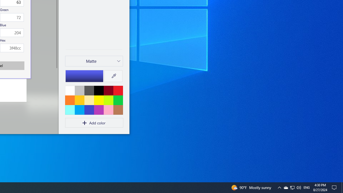 This screenshot has height=193, width=343. I want to click on Action Center, No new notifications, so click(286, 188).